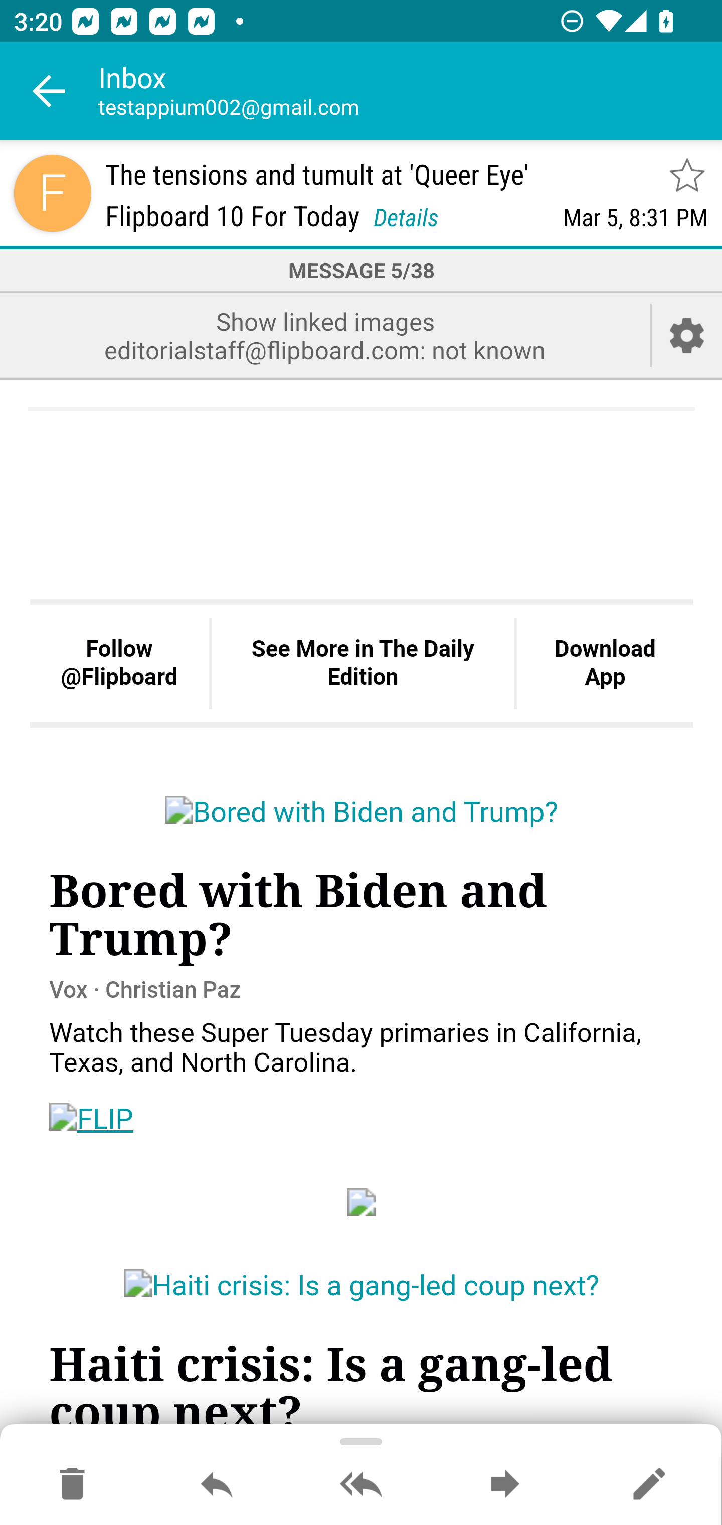 Image resolution: width=722 pixels, height=1525 pixels. Describe the element at coordinates (91, 1118) in the screenshot. I see `FLIP` at that location.